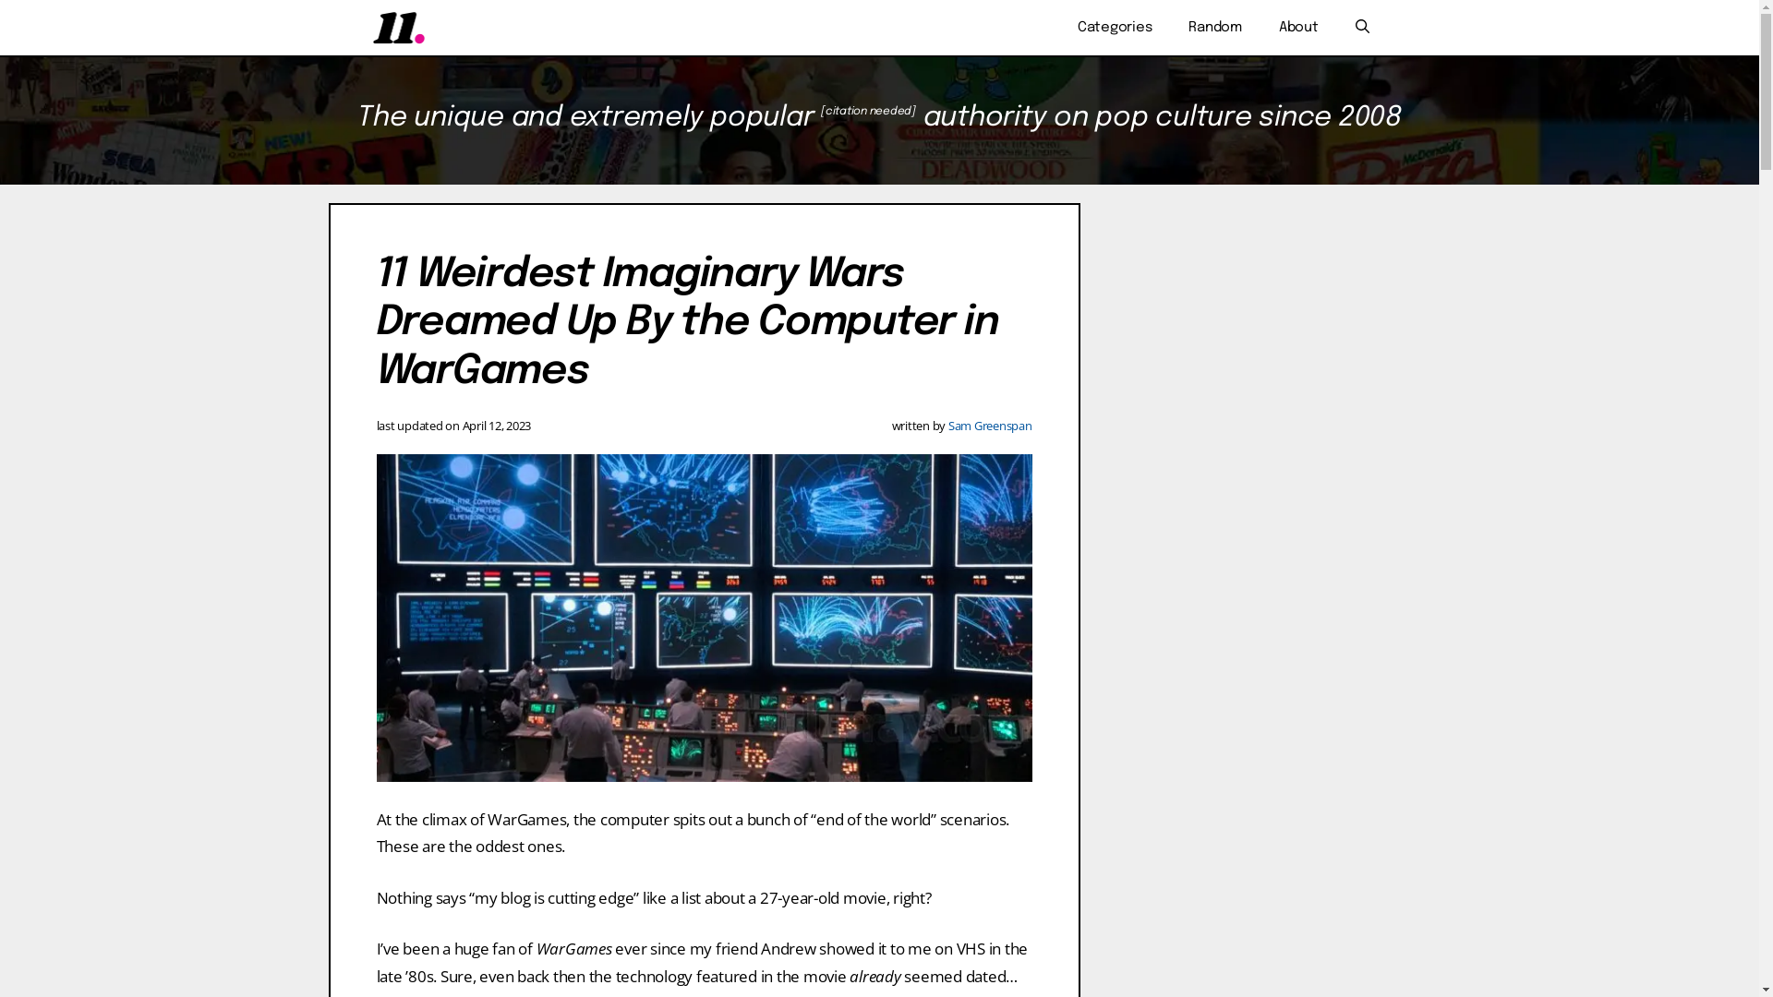  I want to click on Sam Greenspan, so click(990, 426).